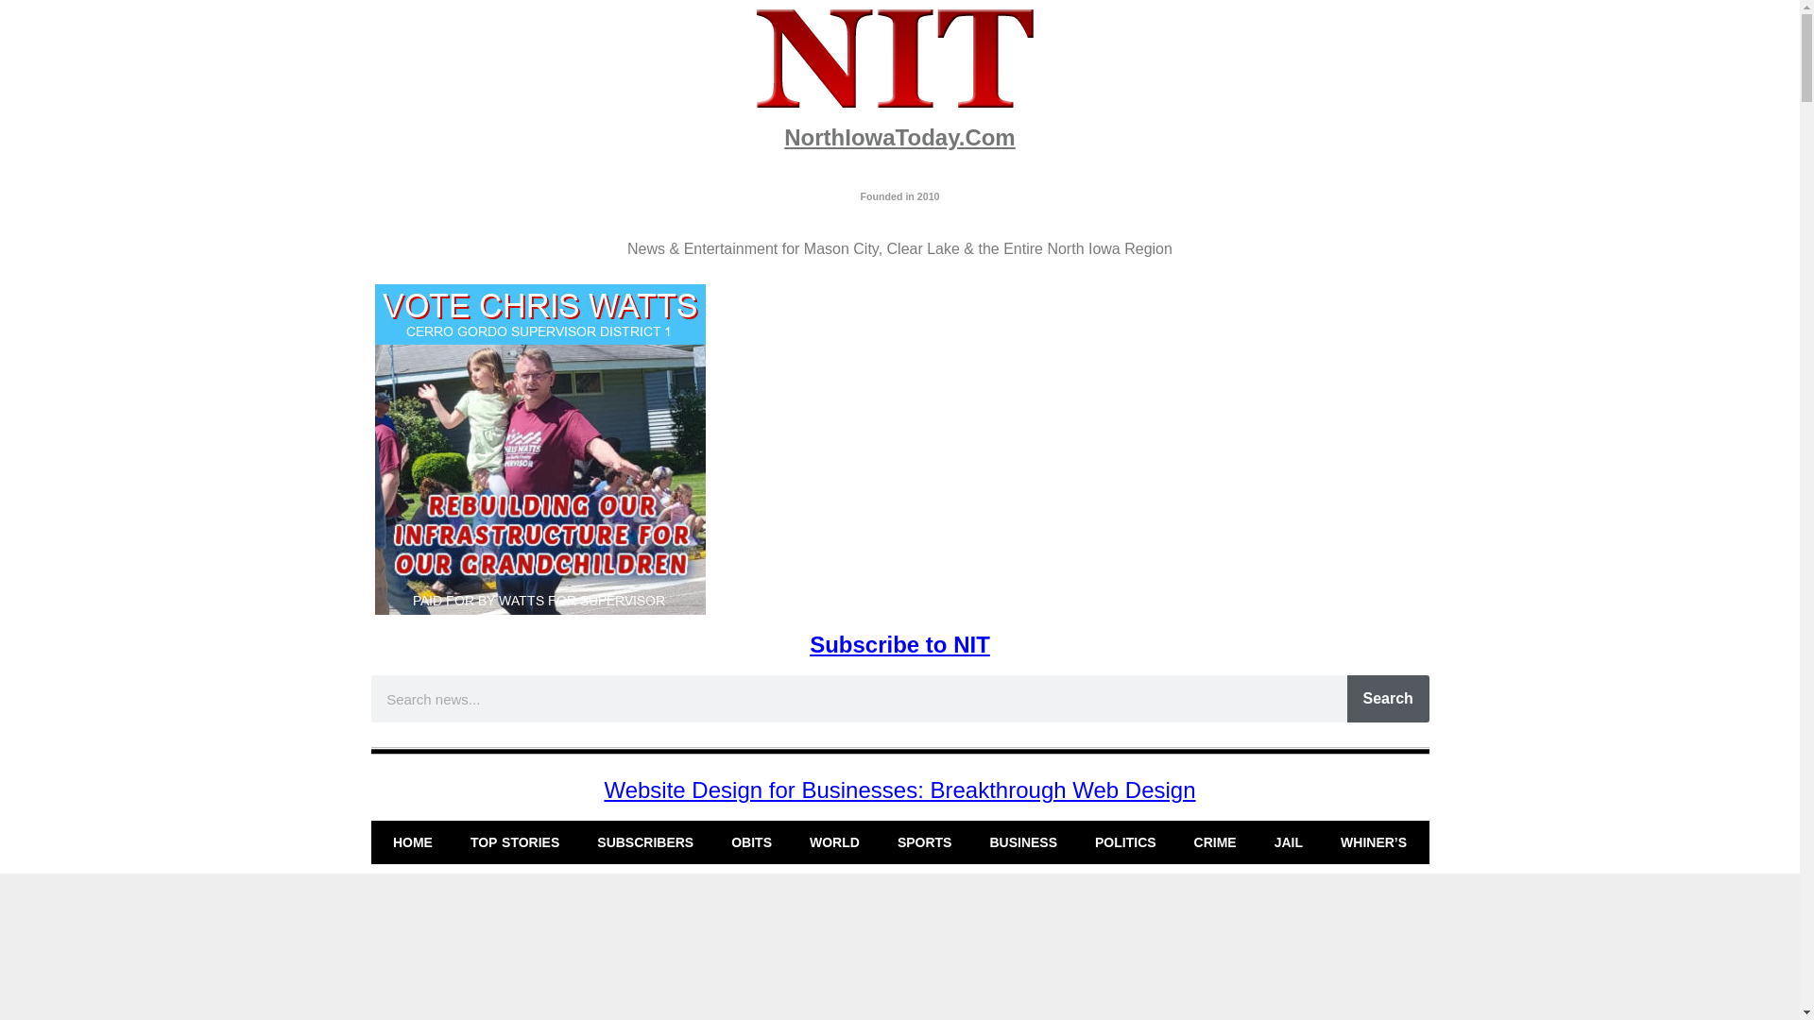  What do you see at coordinates (752, 842) in the screenshot?
I see `OBITS` at bounding box center [752, 842].